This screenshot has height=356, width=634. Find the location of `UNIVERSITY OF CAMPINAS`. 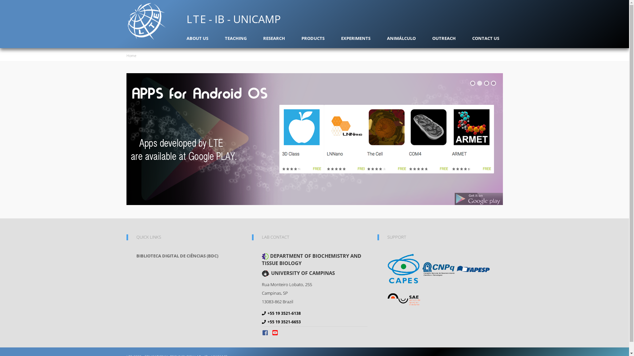

UNIVERSITY OF CAMPINAS is located at coordinates (314, 273).